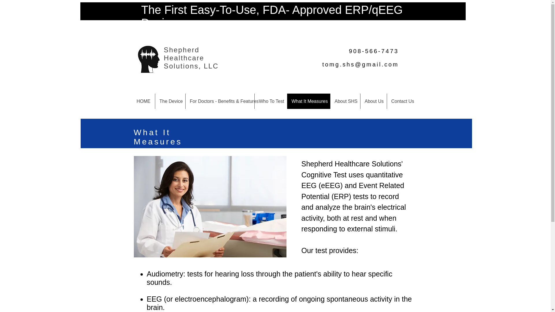  Describe the element at coordinates (143, 101) in the screenshot. I see `HOME` at that location.